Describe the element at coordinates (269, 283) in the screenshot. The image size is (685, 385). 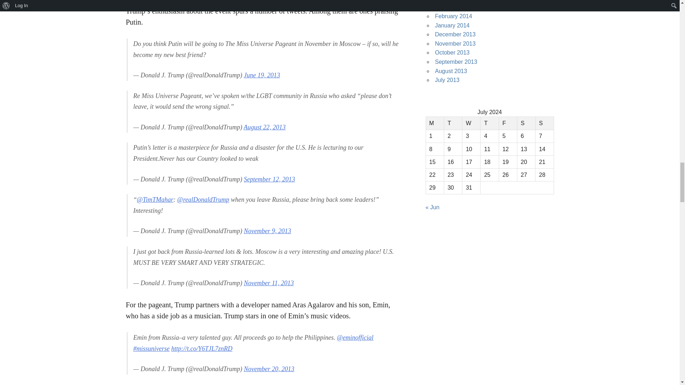
I see `November 11, 2013` at that location.